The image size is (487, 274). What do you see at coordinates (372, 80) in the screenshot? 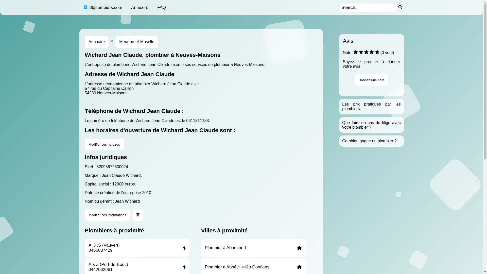
I see `Donnez une note` at bounding box center [372, 80].